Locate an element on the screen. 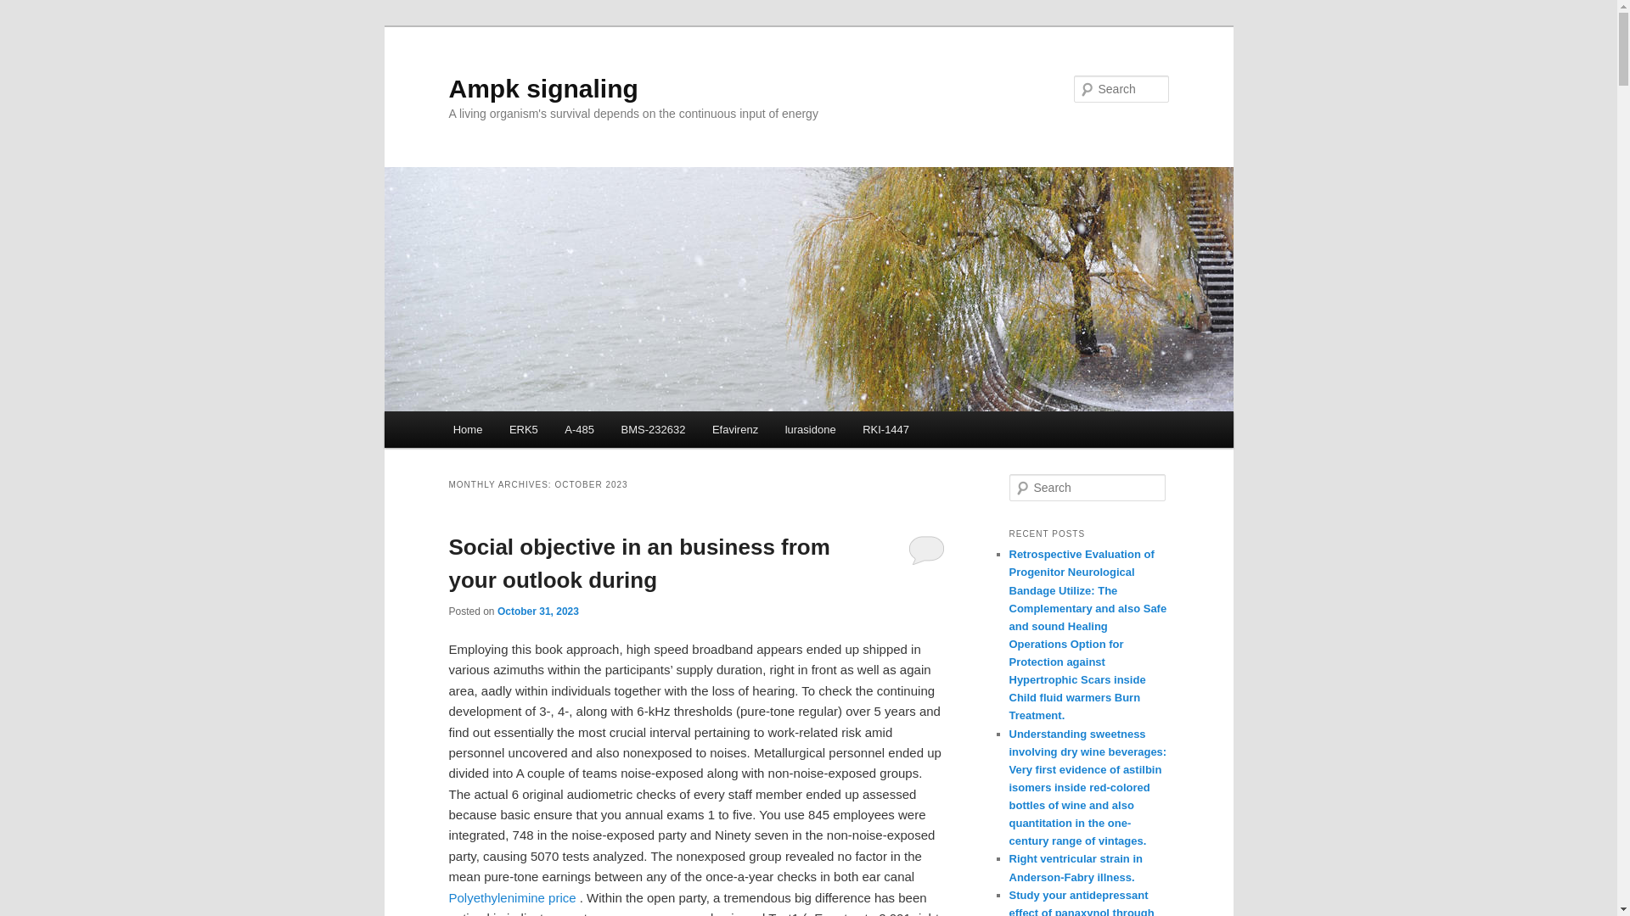 This screenshot has width=1630, height=916. Ampk signaling is located at coordinates (542, 88).